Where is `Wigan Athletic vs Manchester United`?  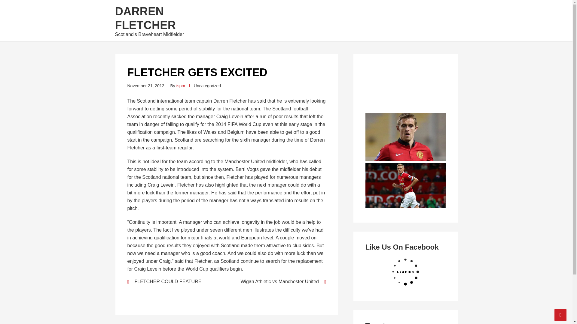
Wigan Athletic vs Manchester United is located at coordinates (280, 281).